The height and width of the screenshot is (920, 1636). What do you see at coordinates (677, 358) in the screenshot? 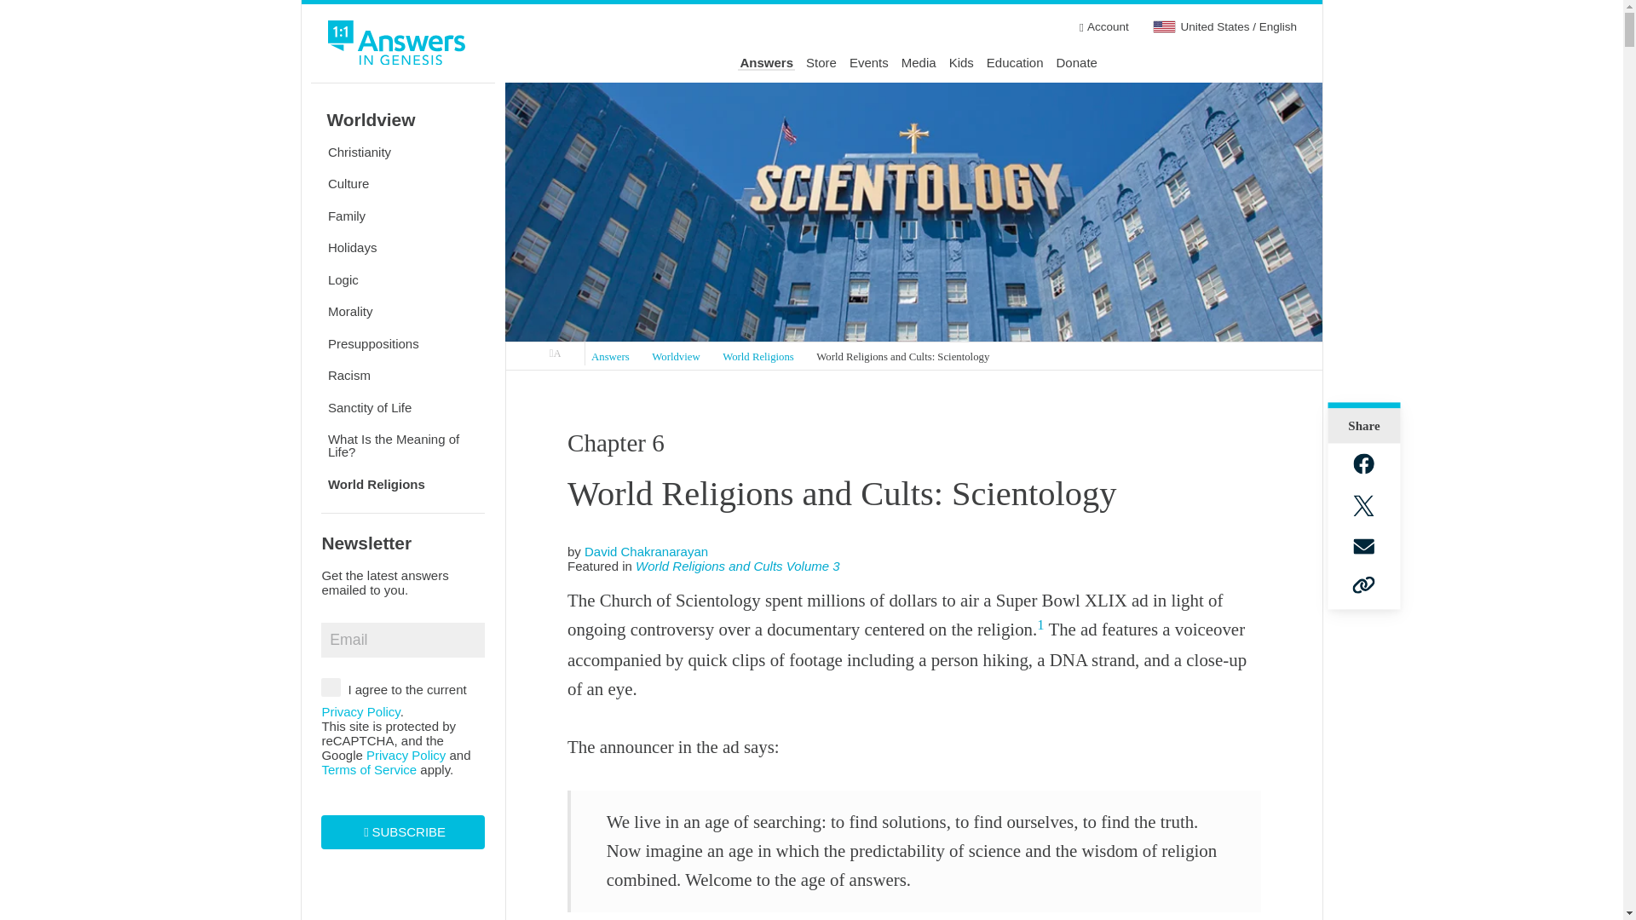
I see `Worldview` at bounding box center [677, 358].